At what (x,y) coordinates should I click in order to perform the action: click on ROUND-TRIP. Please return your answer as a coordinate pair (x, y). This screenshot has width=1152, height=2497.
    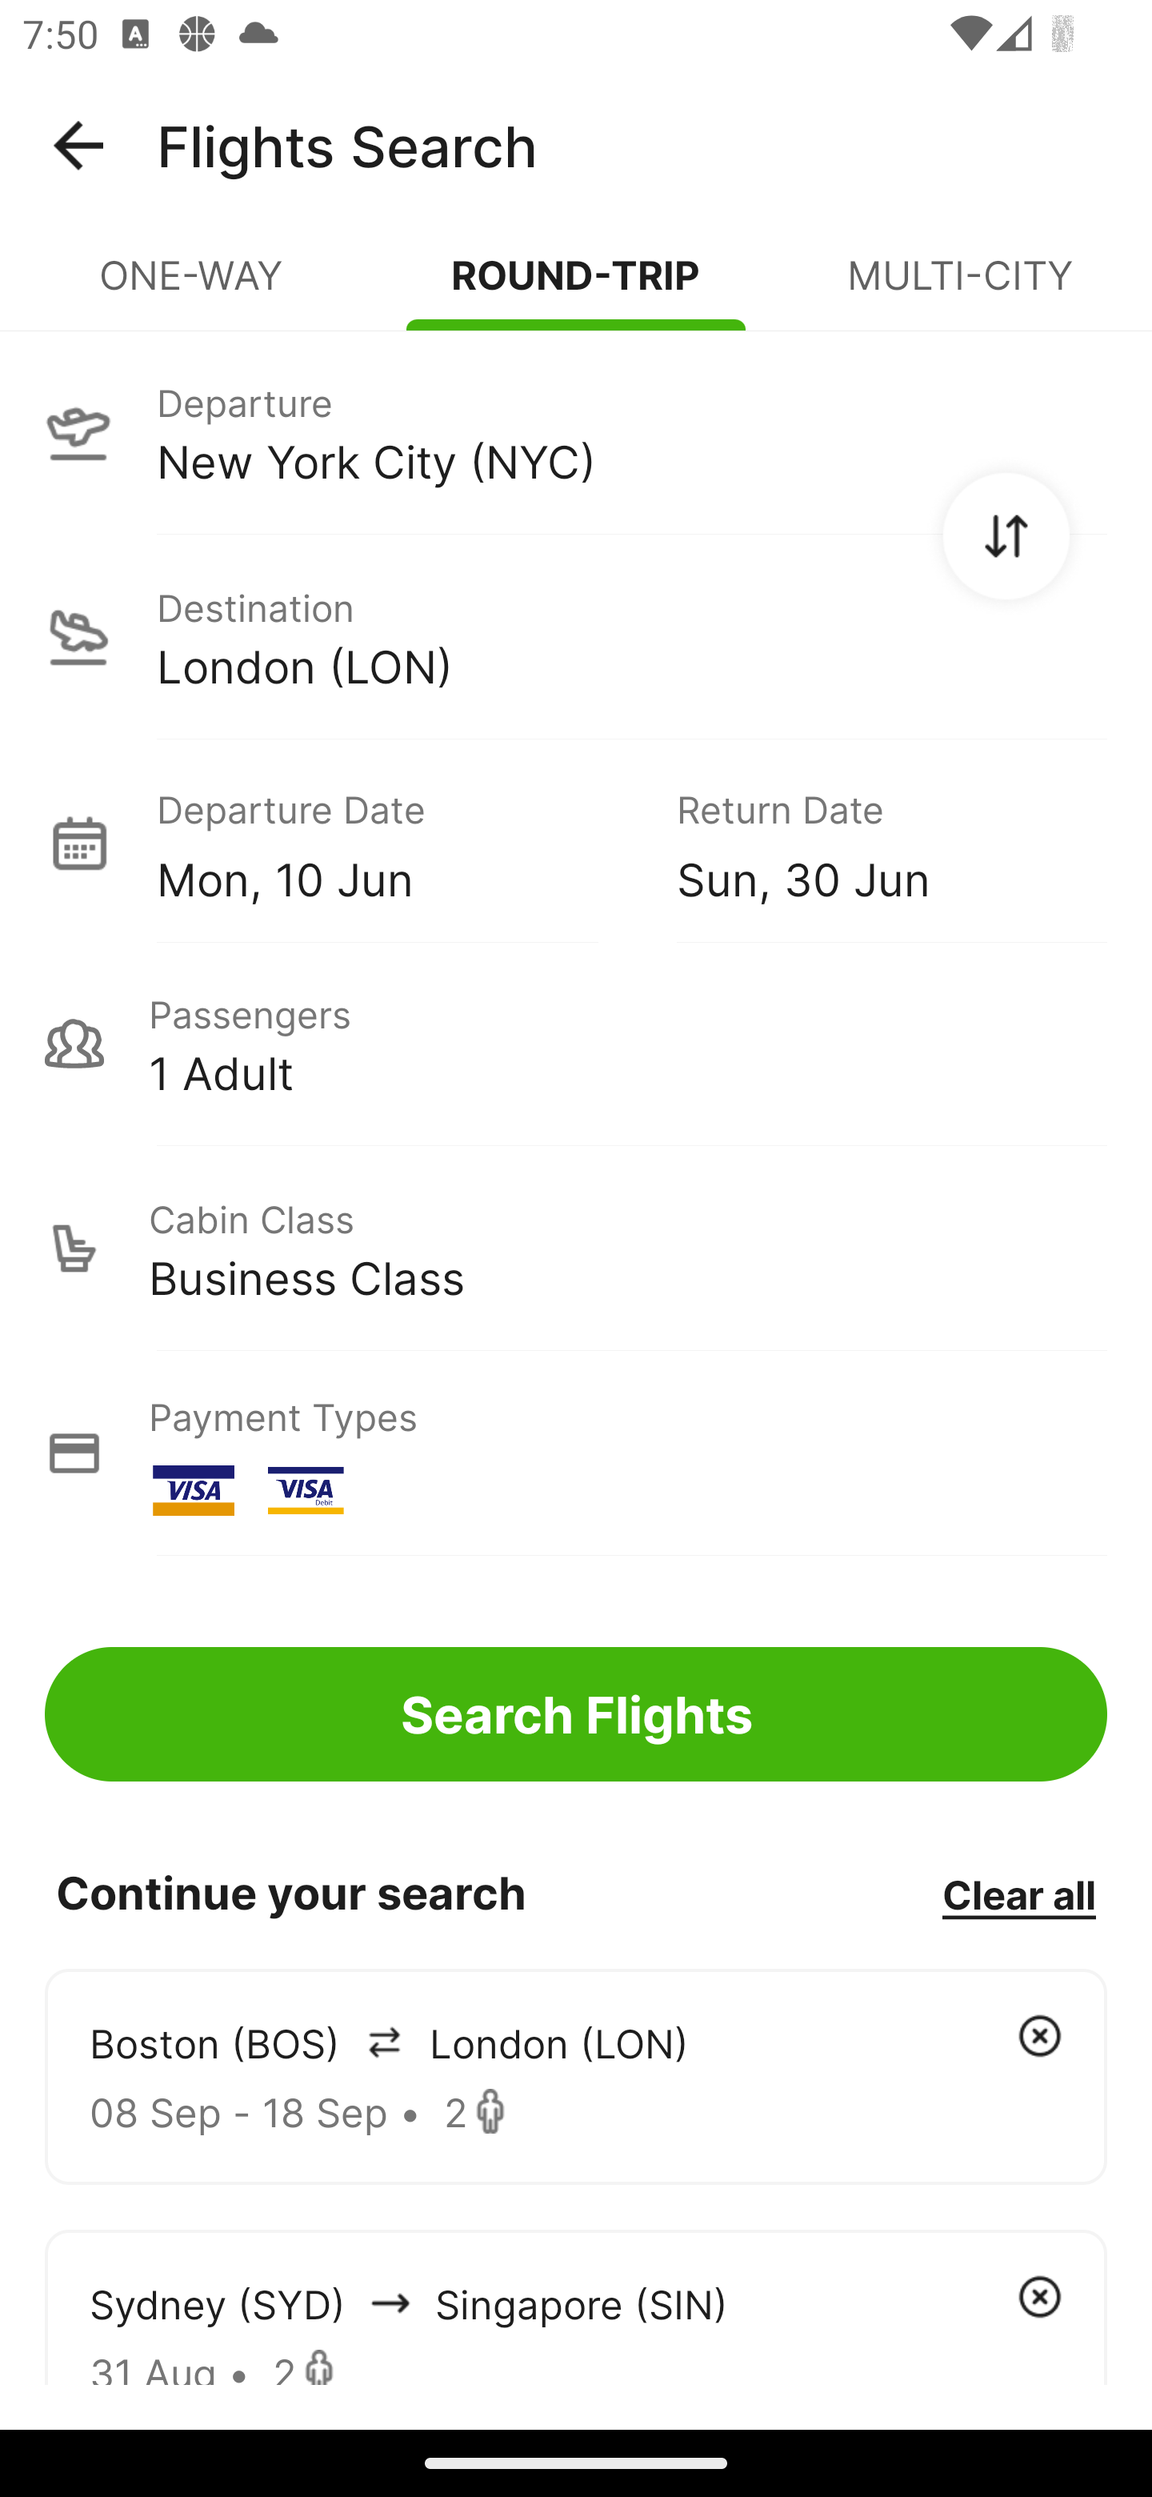
    Looking at the image, I should click on (576, 288).